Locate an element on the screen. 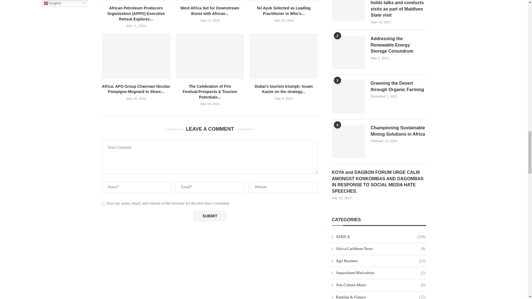 This screenshot has width=532, height=299. yes is located at coordinates (104, 203).